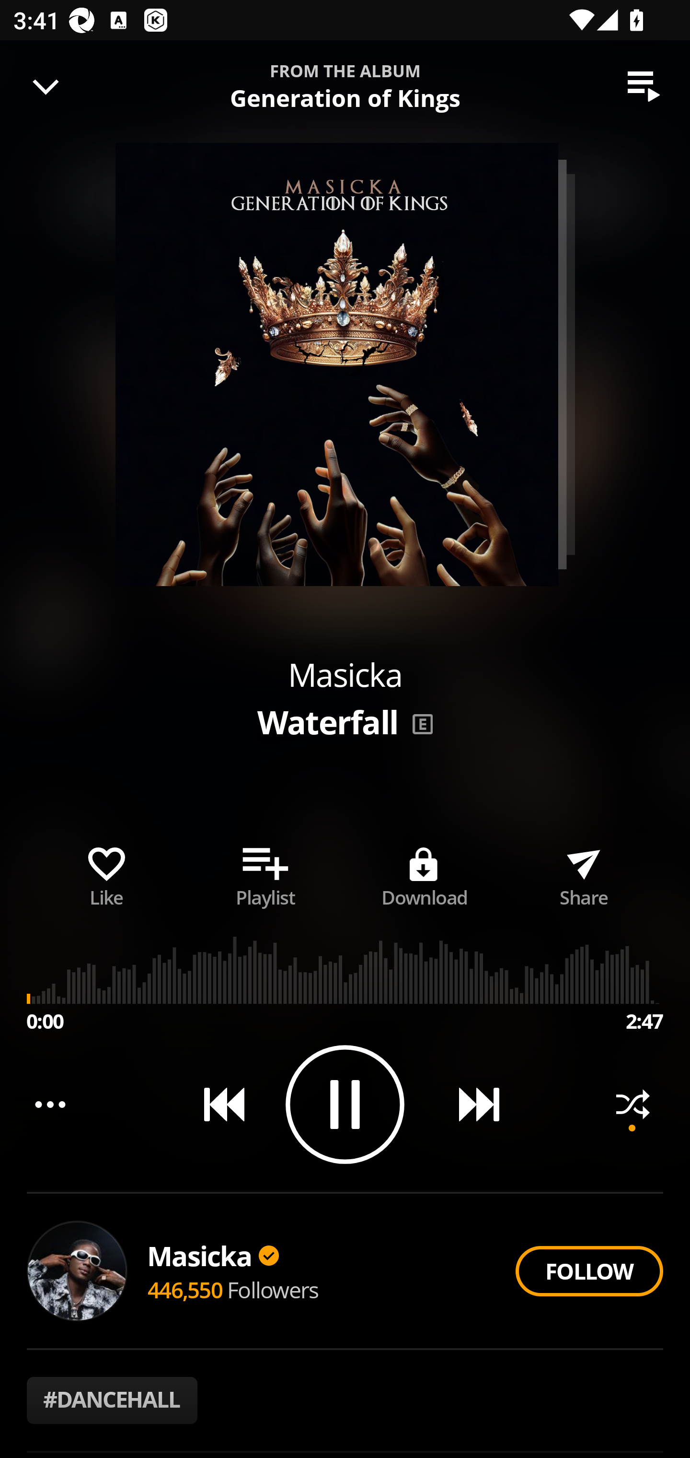 This screenshot has height=1458, width=690. I want to click on Play/Pause, so click(345, 1104).